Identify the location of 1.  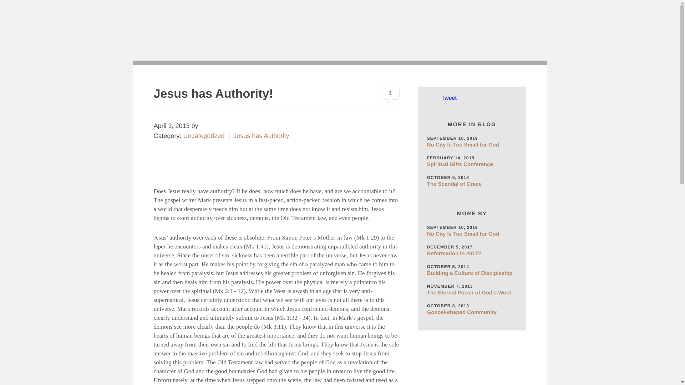
(390, 93).